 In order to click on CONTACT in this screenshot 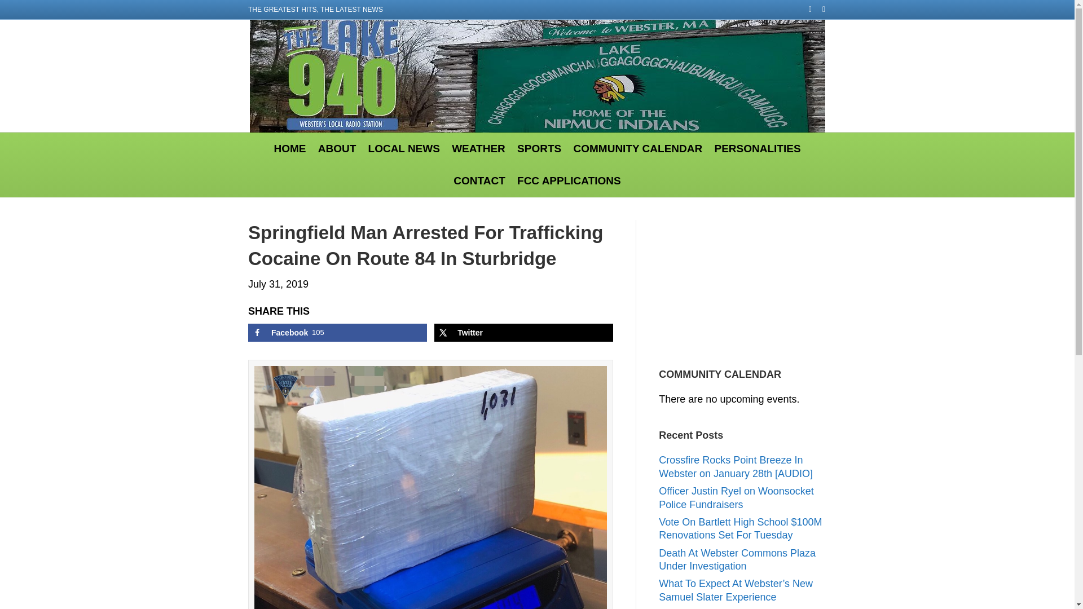, I will do `click(479, 180)`.